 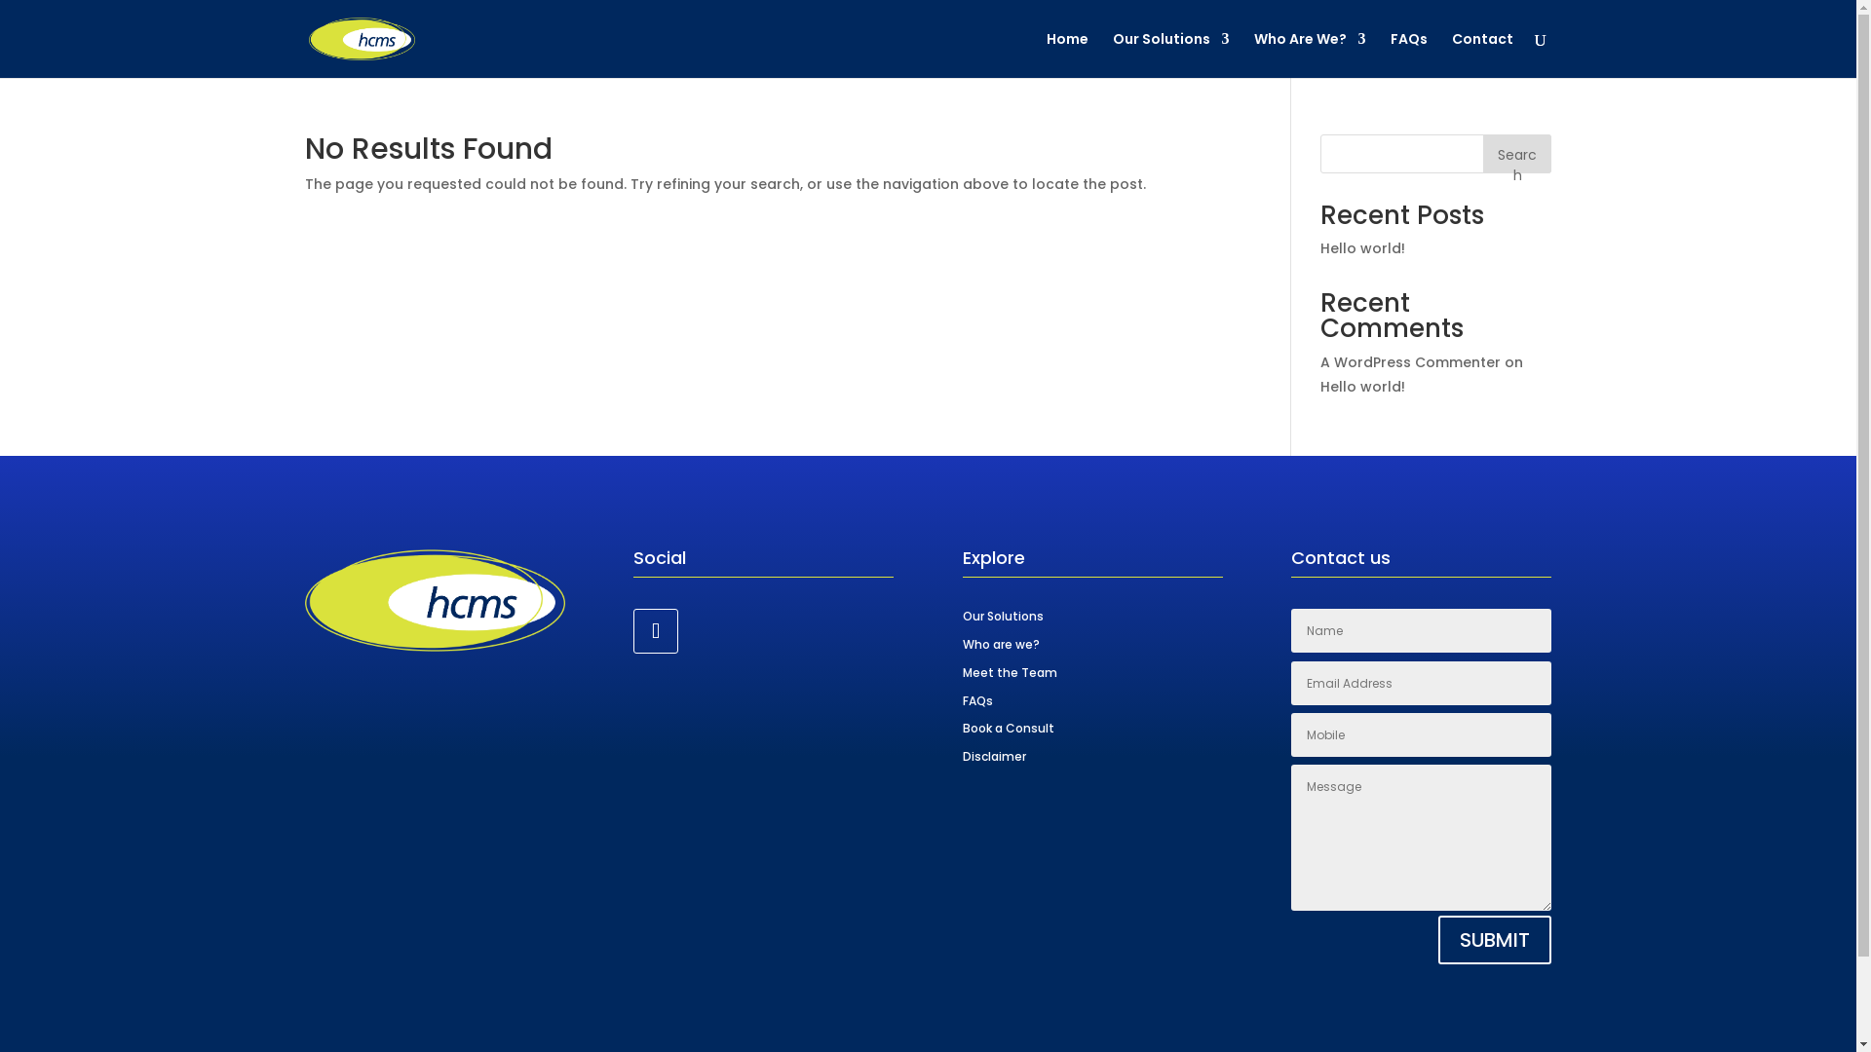 I want to click on Our Solutions, so click(x=1003, y=616).